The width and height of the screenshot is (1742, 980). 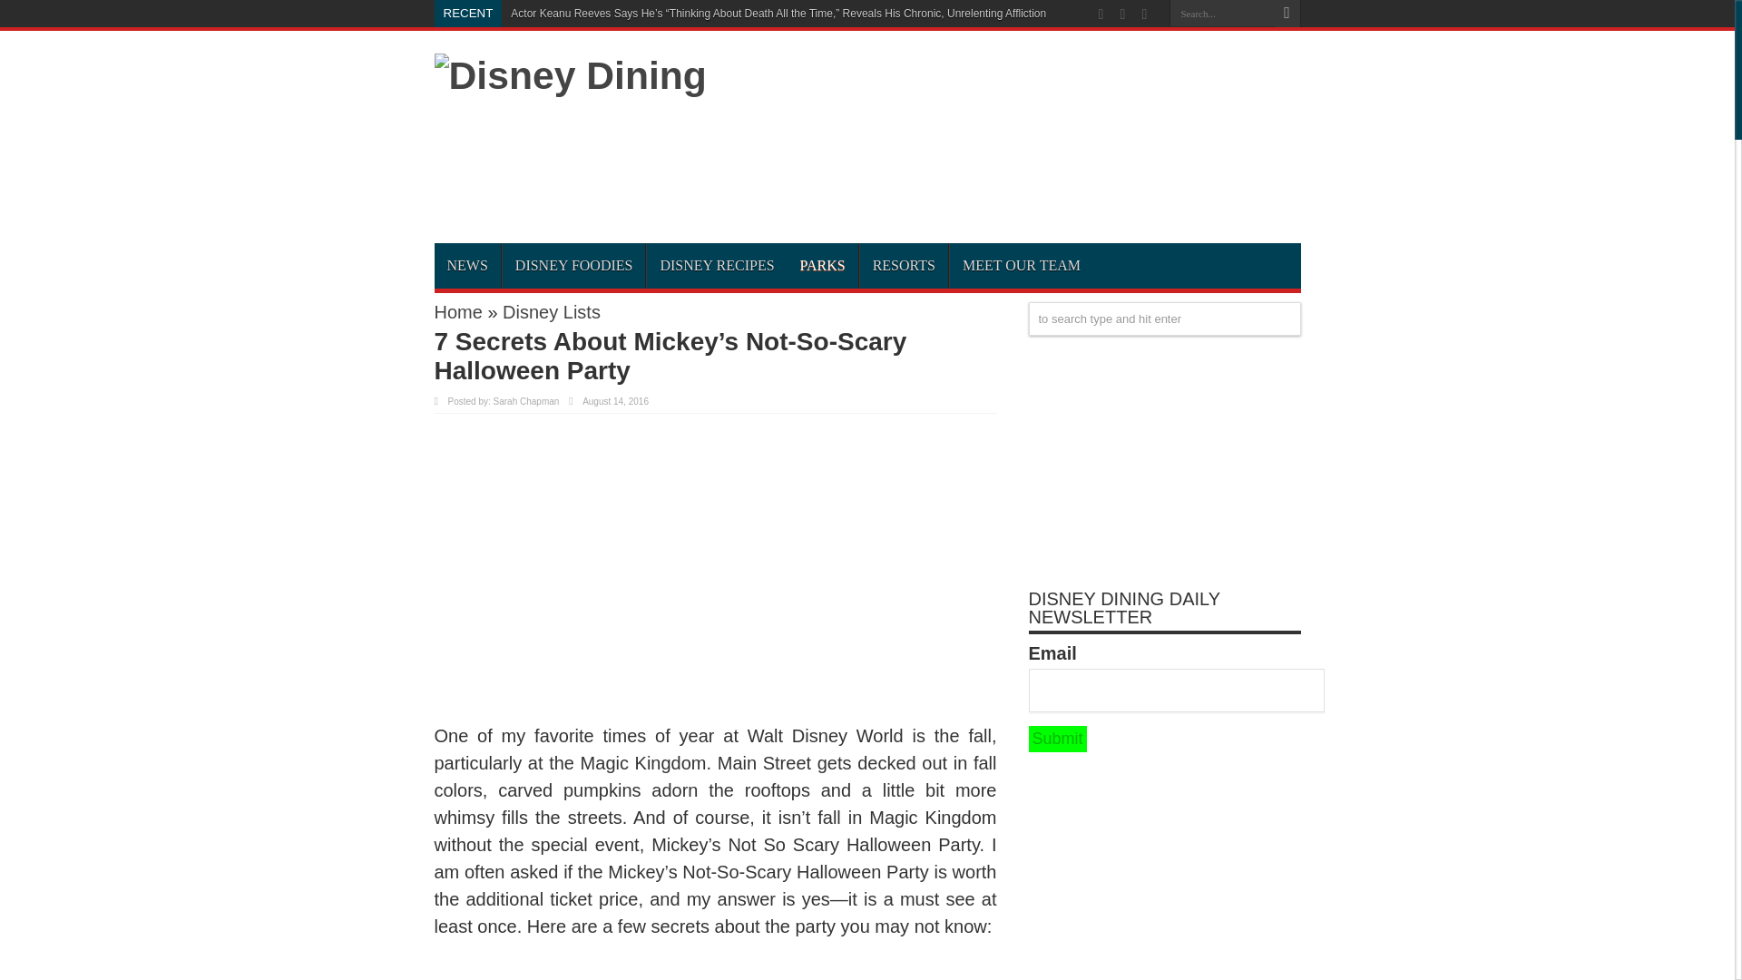 I want to click on Twitter, so click(x=1144, y=15).